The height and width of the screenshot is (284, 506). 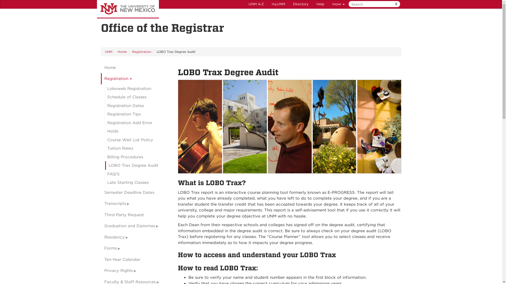 I want to click on Schedule of Classes, so click(x=137, y=97).